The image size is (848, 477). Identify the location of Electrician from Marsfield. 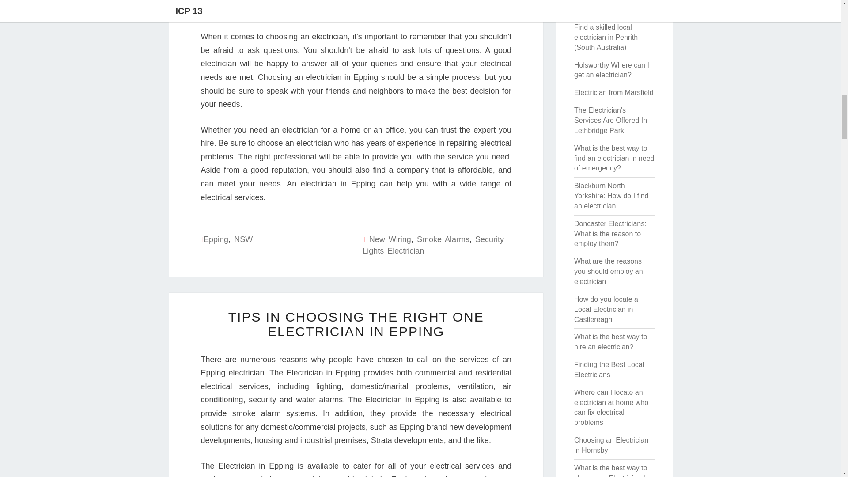
(614, 92).